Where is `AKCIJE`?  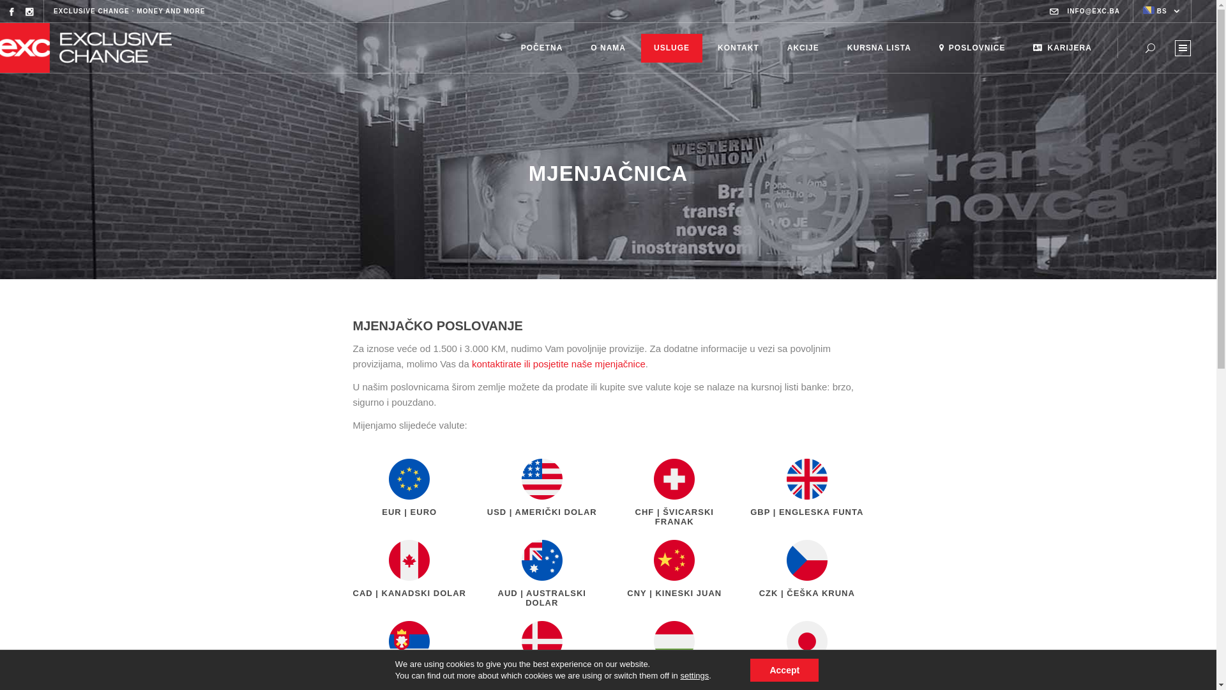 AKCIJE is located at coordinates (803, 48).